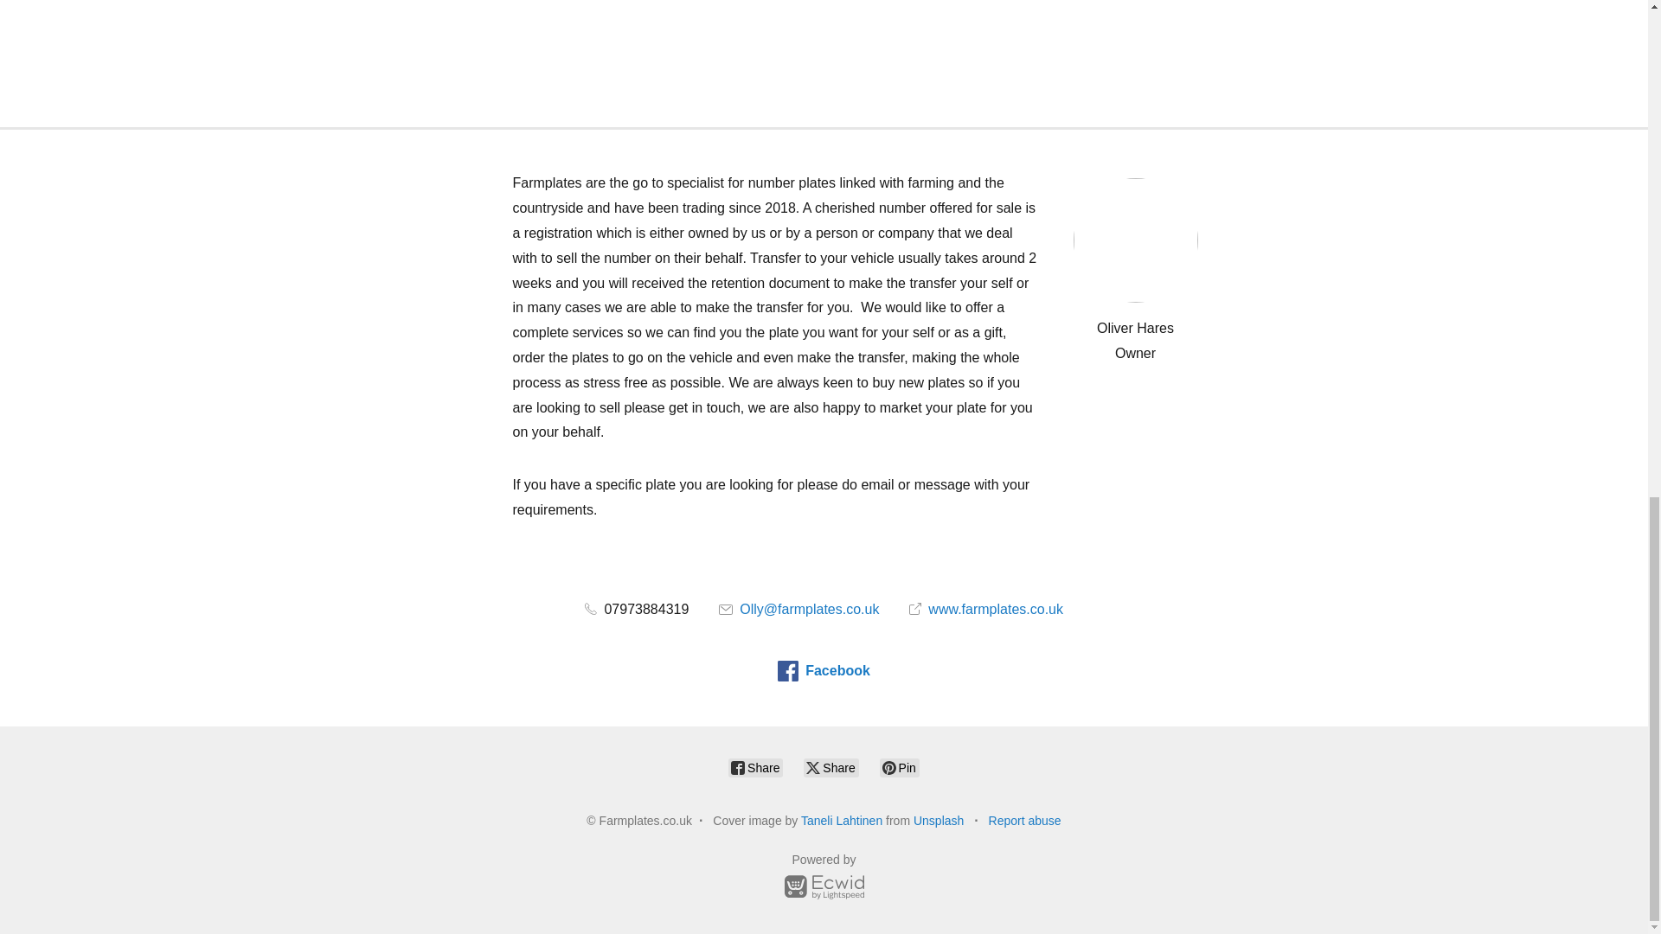 This screenshot has height=934, width=1661. I want to click on Pin, so click(900, 767).